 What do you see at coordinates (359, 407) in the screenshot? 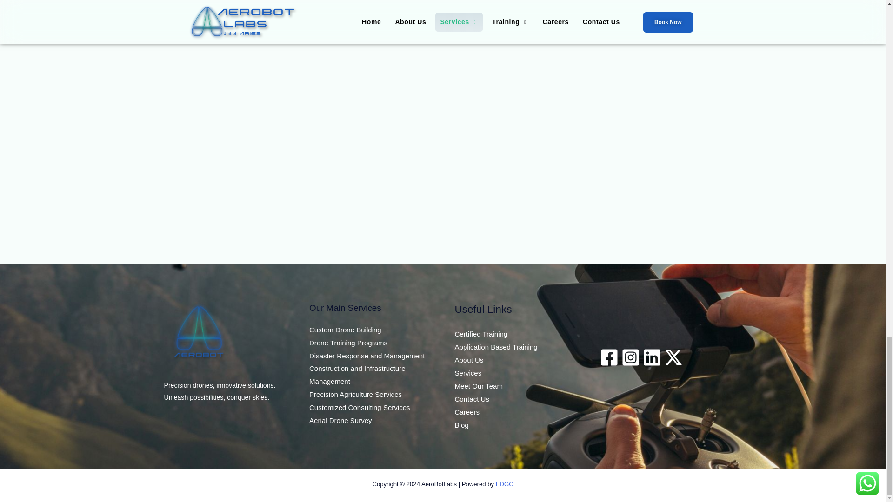
I see `Customized Consulting Services` at bounding box center [359, 407].